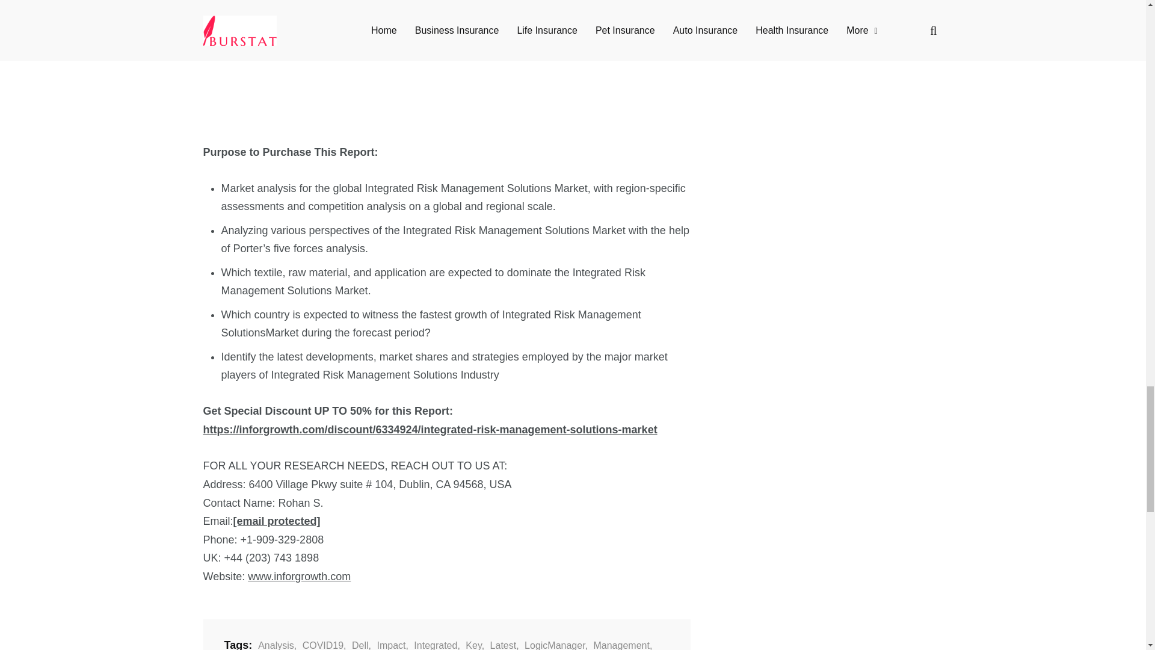 The image size is (1155, 650). Describe the element at coordinates (389, 645) in the screenshot. I see `Impact` at that location.